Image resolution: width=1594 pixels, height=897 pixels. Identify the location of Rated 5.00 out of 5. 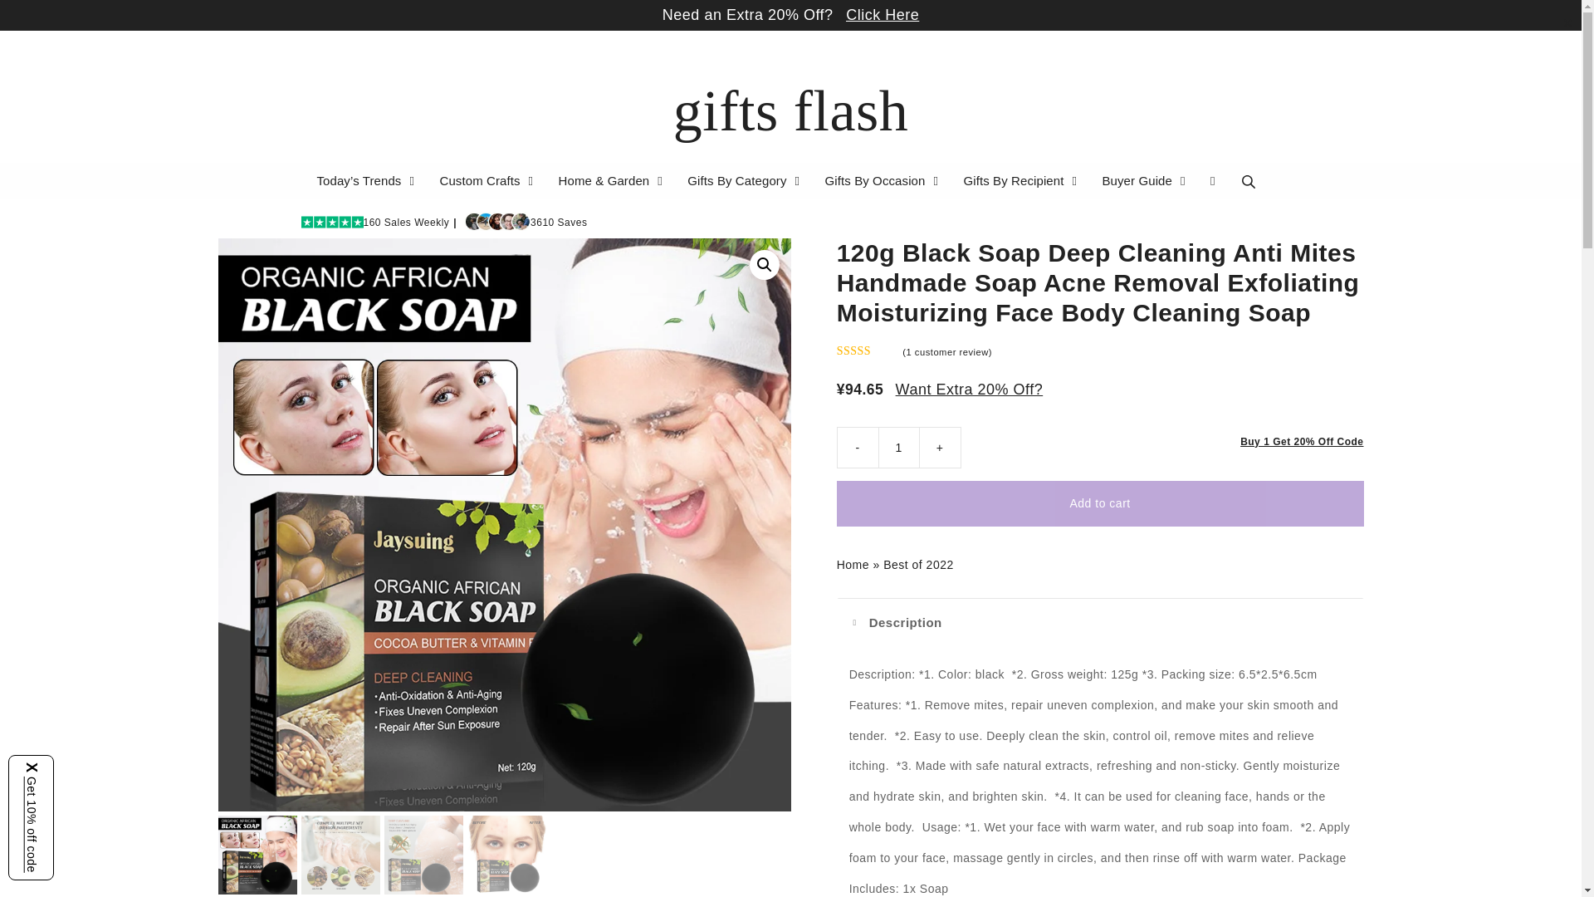
(868, 350).